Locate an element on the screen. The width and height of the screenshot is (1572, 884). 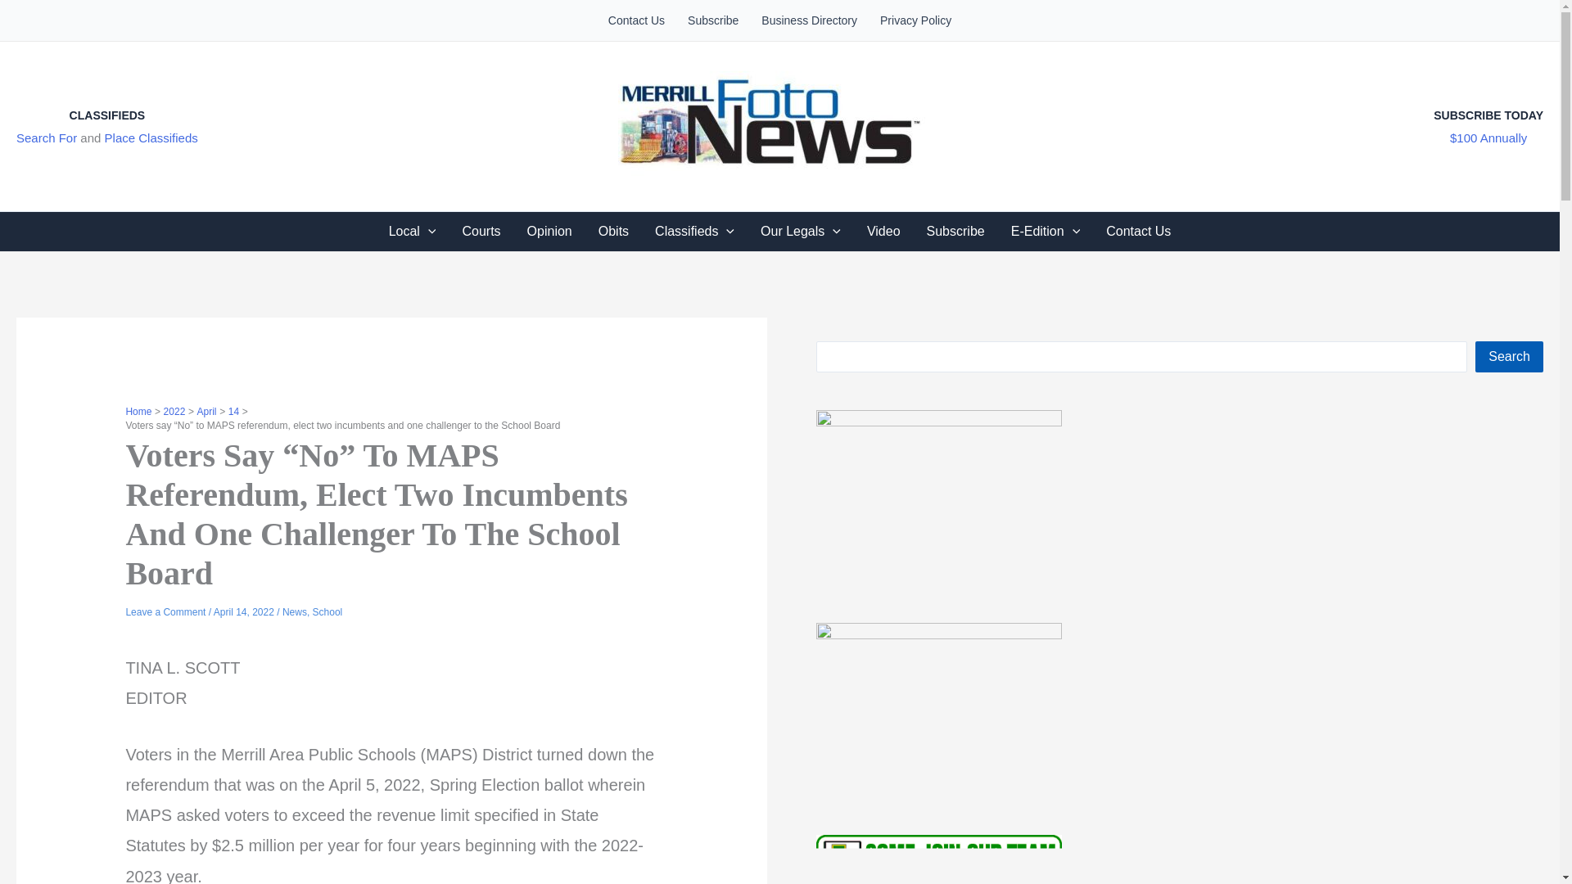
E-Edition is located at coordinates (1046, 231).